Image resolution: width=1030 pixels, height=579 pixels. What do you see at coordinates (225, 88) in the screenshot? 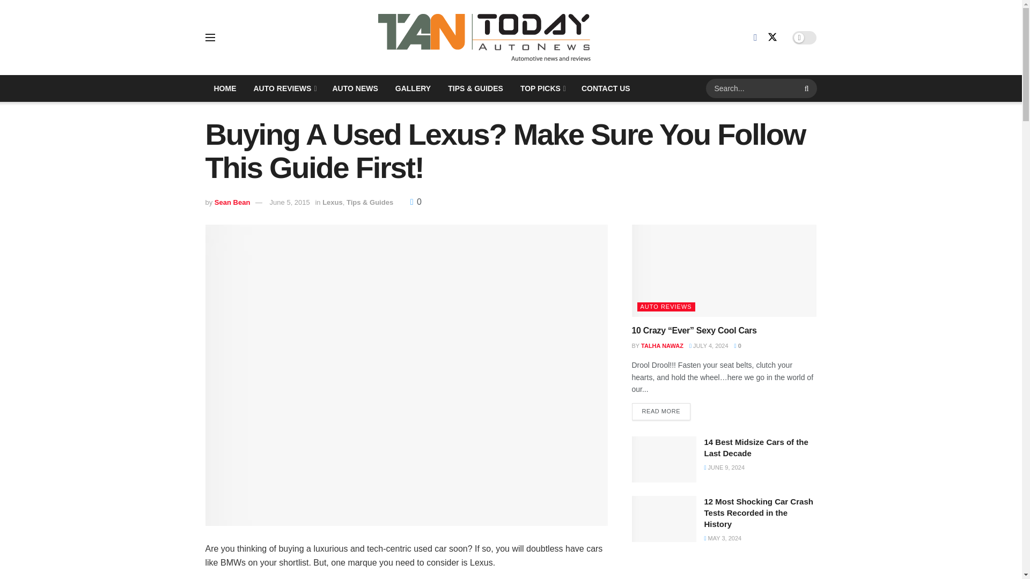
I see `HOME` at bounding box center [225, 88].